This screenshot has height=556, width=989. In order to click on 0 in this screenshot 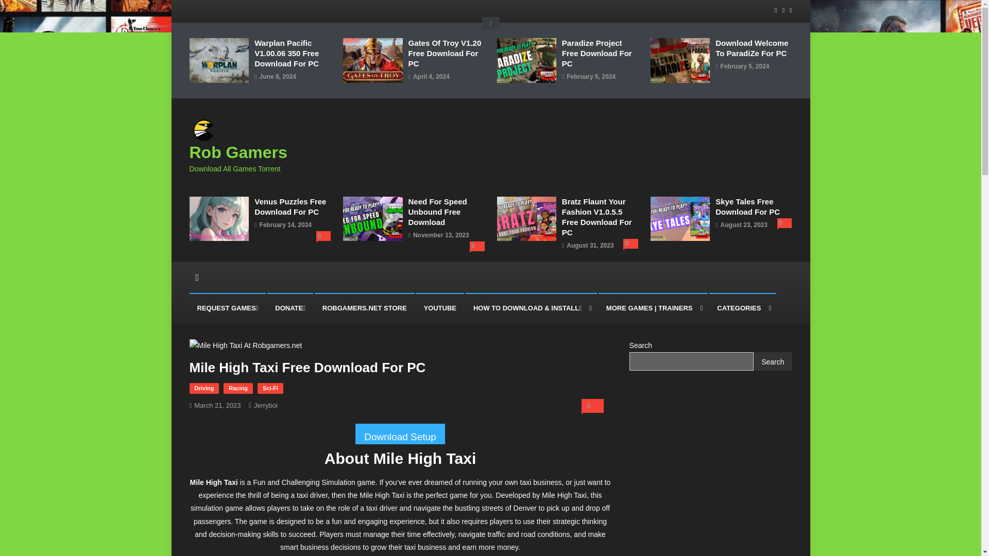, I will do `click(323, 236)`.